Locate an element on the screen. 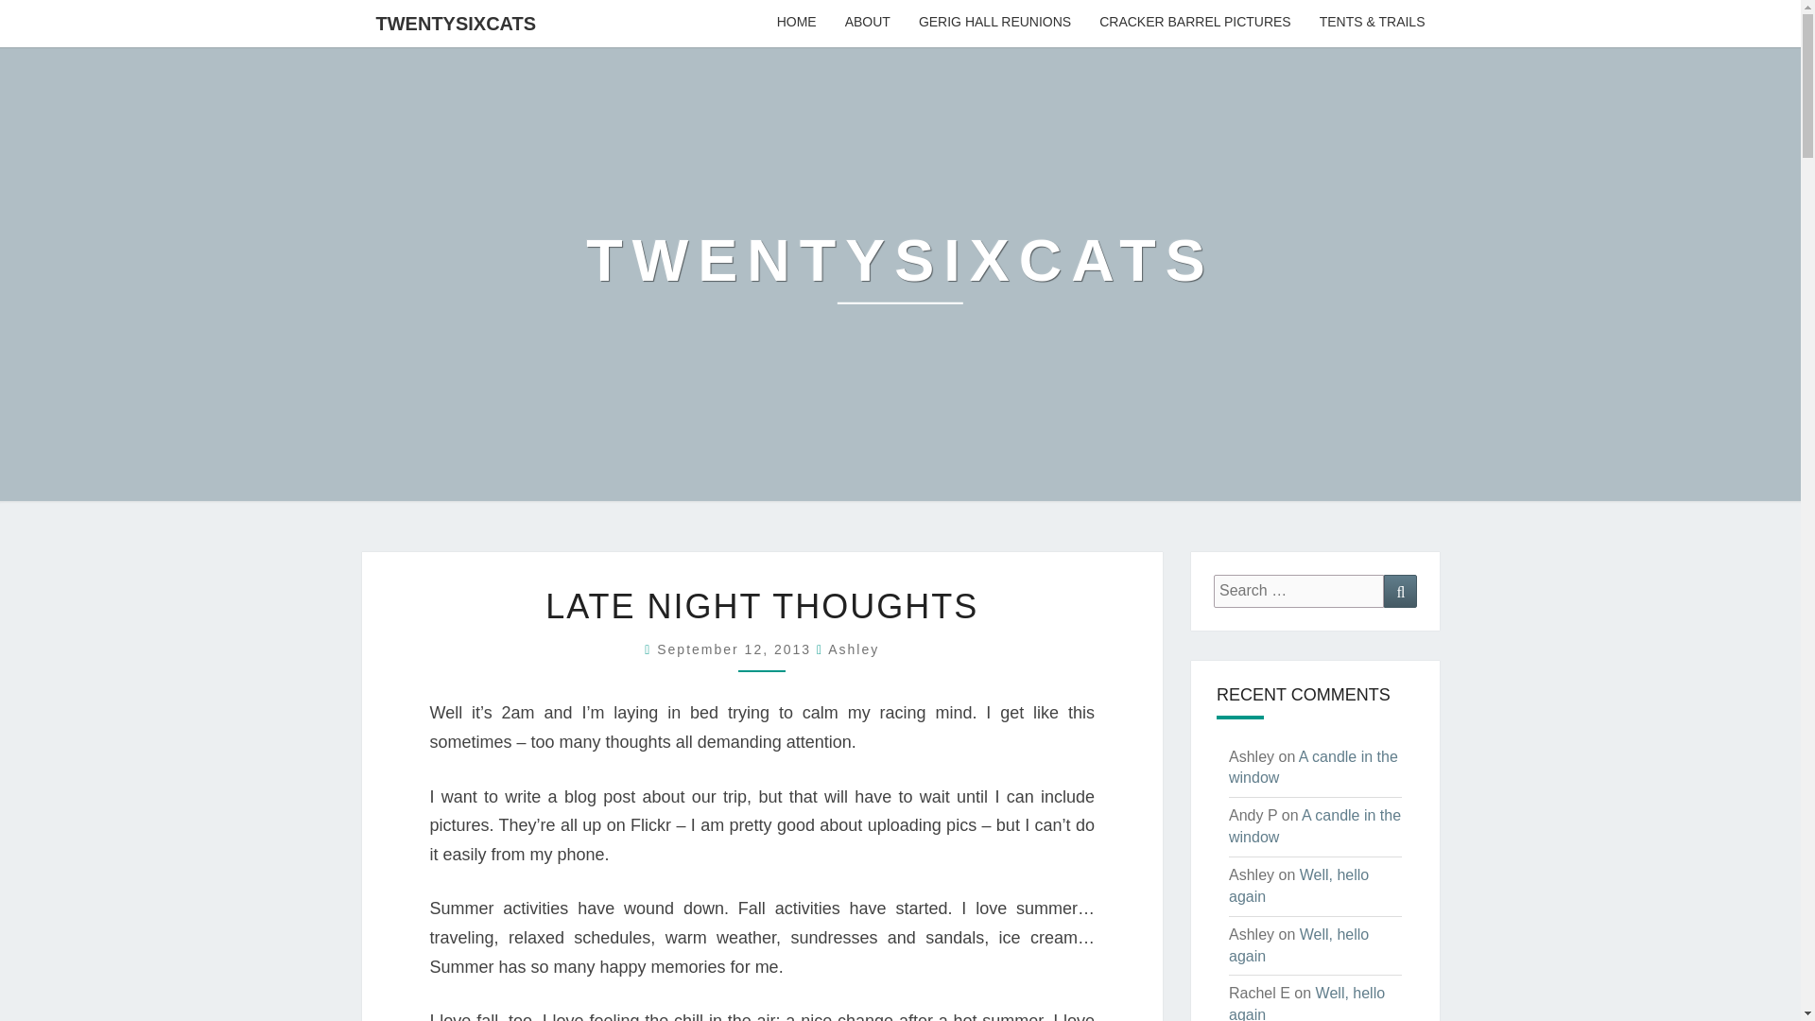 Image resolution: width=1815 pixels, height=1021 pixels. ABOUT is located at coordinates (868, 23).